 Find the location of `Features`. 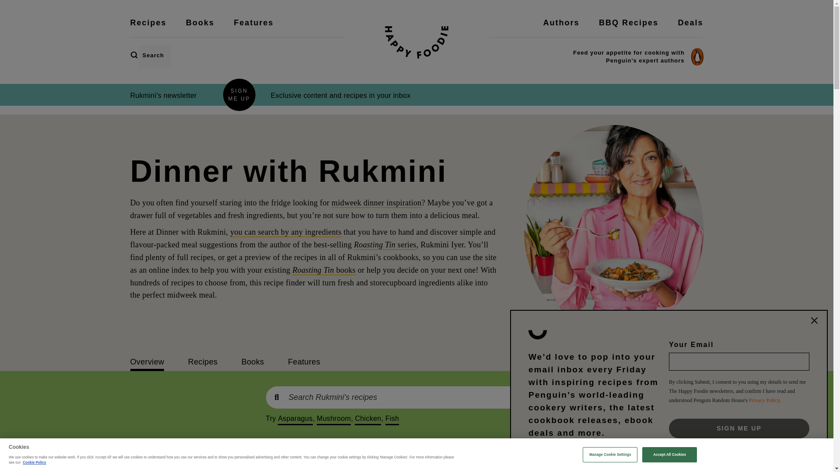

Features is located at coordinates (253, 28).